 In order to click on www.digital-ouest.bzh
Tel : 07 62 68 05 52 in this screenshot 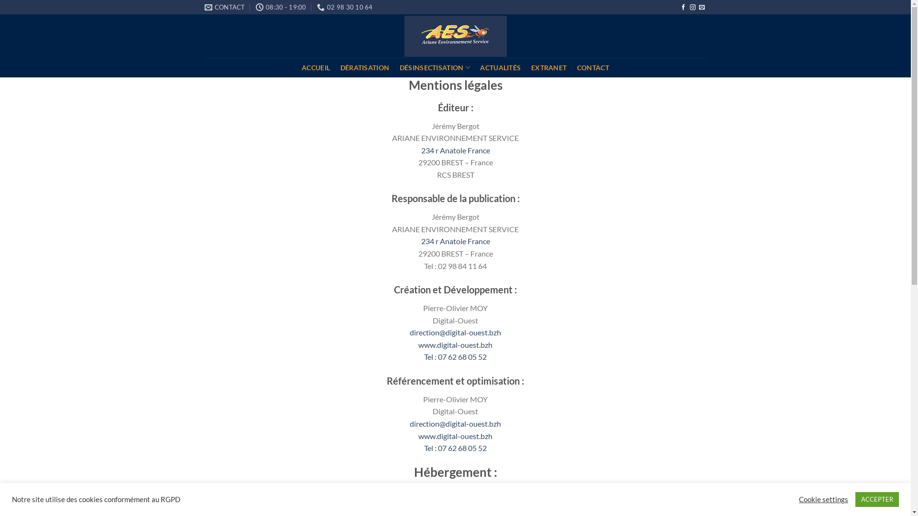, I will do `click(455, 351)`.